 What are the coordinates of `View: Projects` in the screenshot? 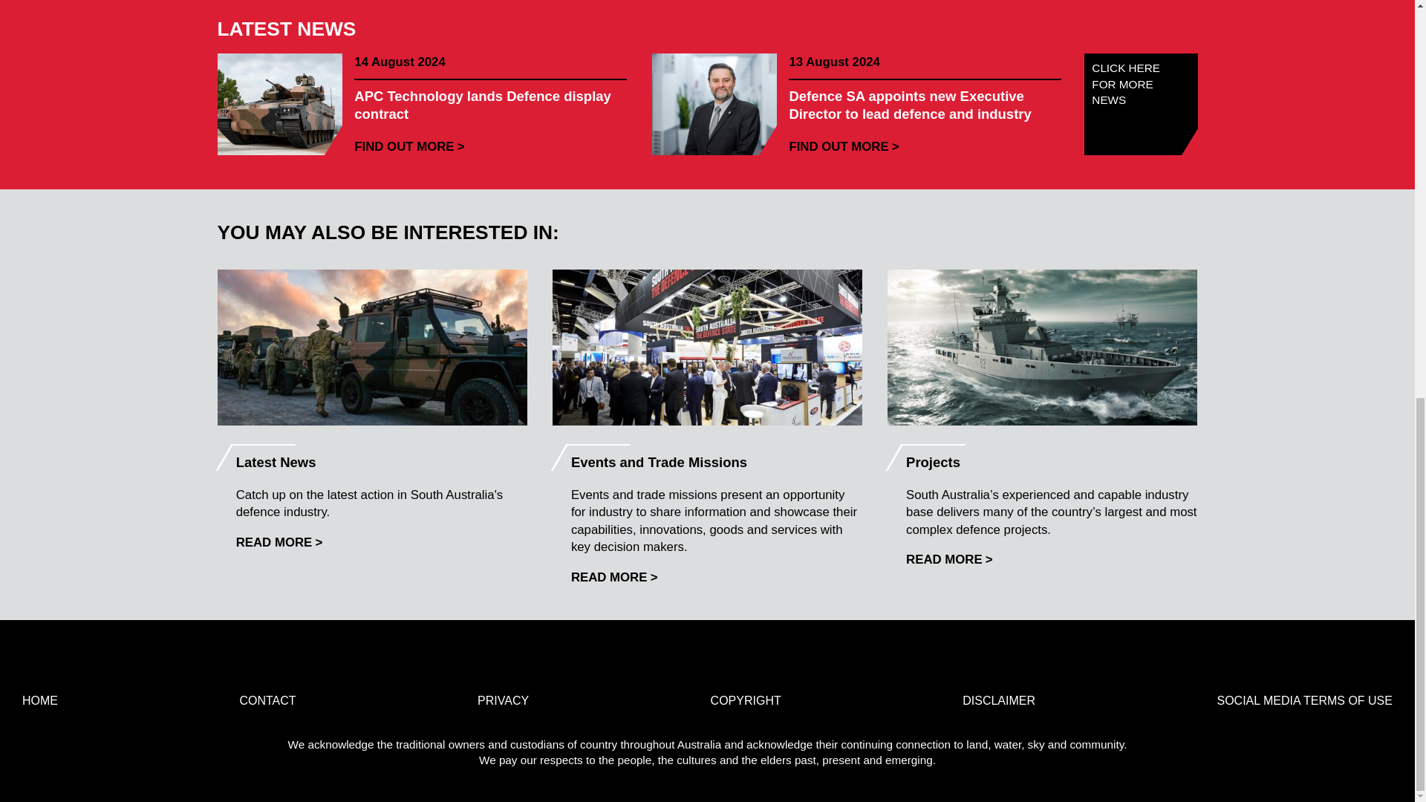 It's located at (949, 559).